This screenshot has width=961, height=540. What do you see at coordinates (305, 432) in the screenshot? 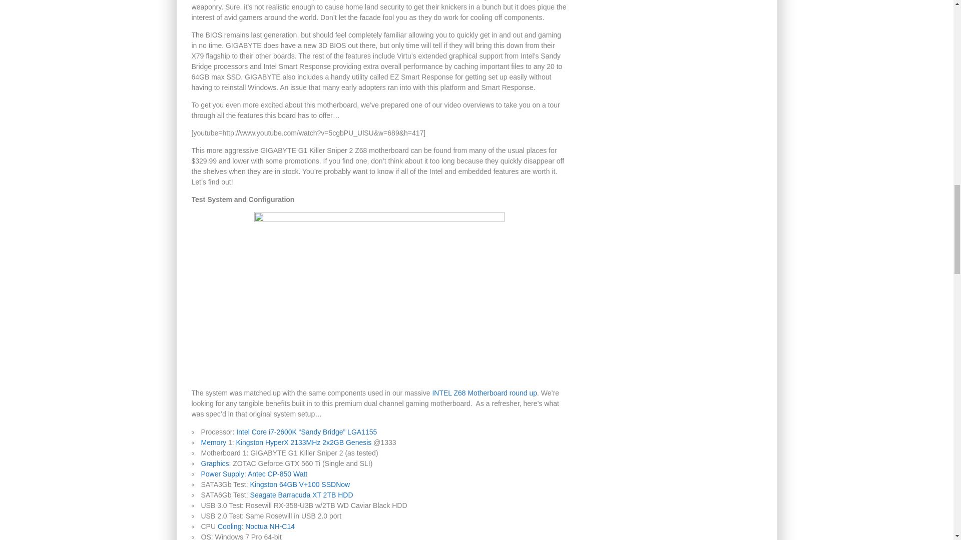
I see `Intel Next Generation Core i5-2500K and i7-2600K ` at bounding box center [305, 432].